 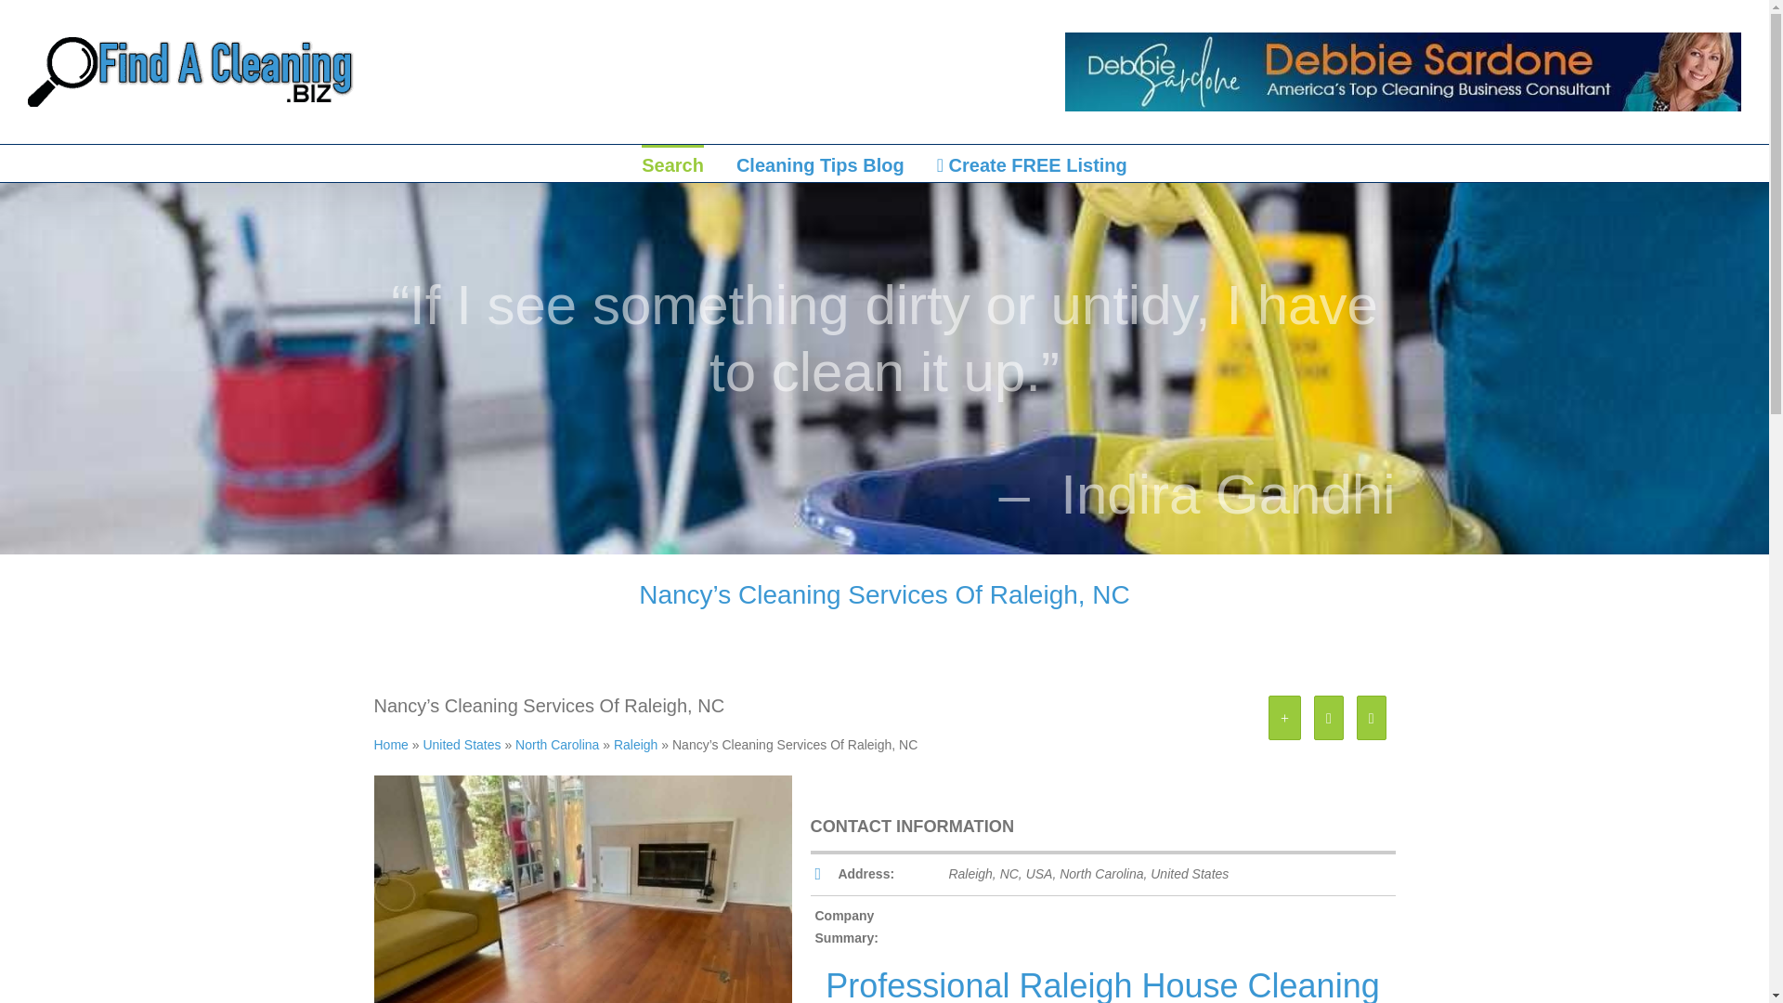 What do you see at coordinates (819, 163) in the screenshot?
I see `Cleaning Tips Blog` at bounding box center [819, 163].